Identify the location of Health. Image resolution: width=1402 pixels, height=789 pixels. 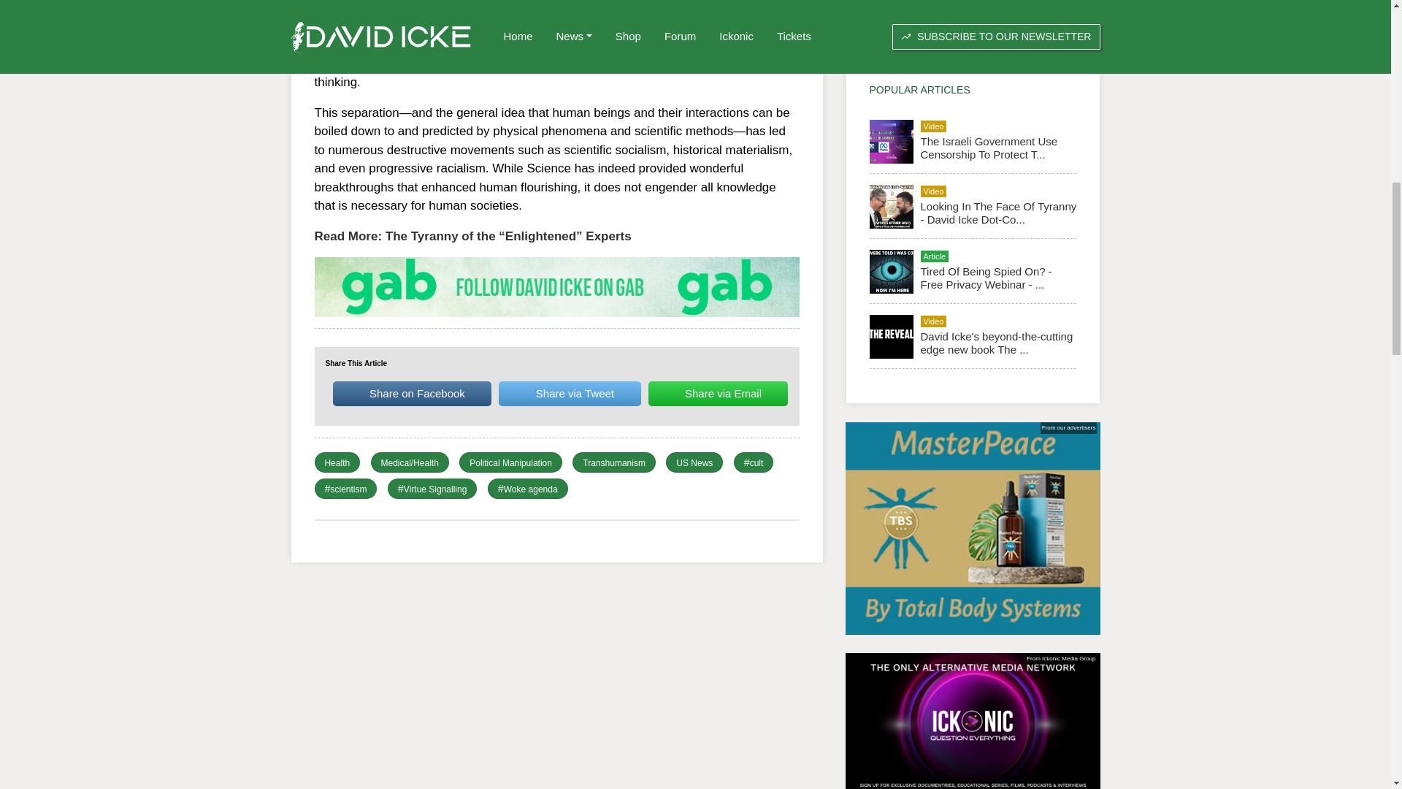
(336, 463).